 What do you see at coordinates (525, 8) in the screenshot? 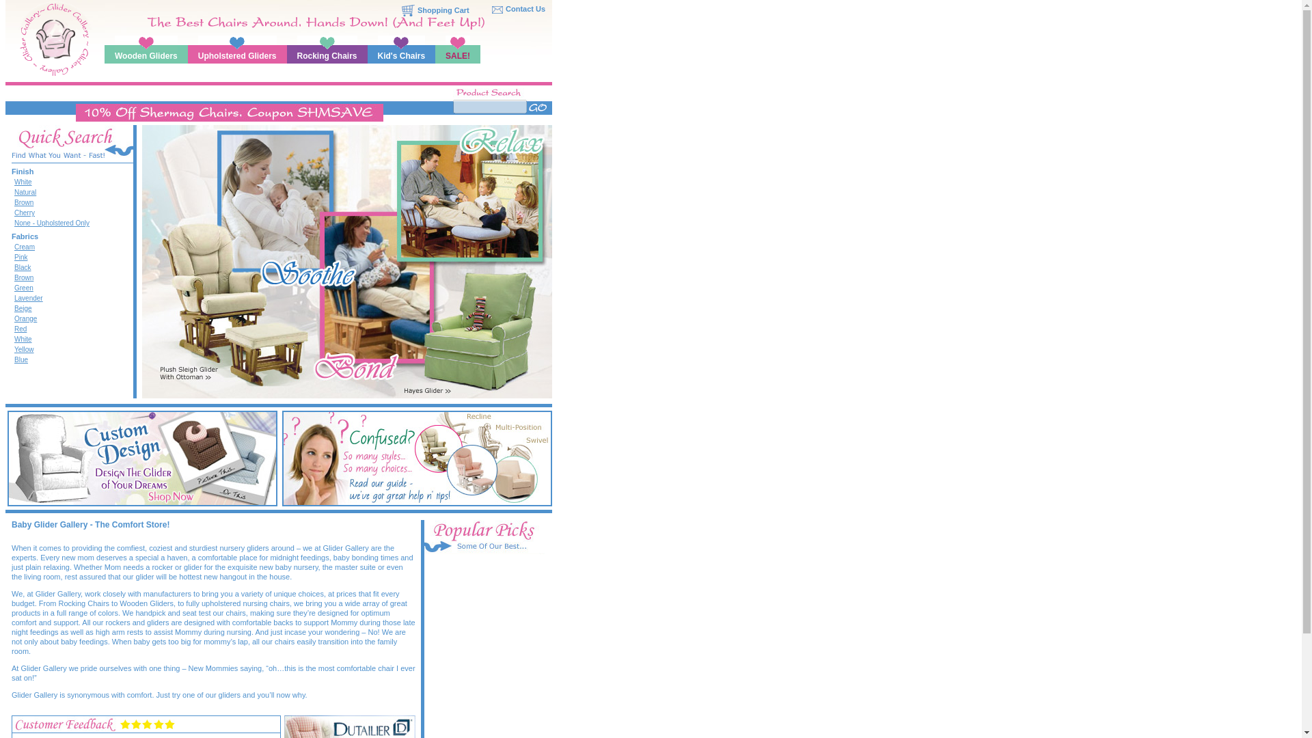
I see `Contact Us` at bounding box center [525, 8].